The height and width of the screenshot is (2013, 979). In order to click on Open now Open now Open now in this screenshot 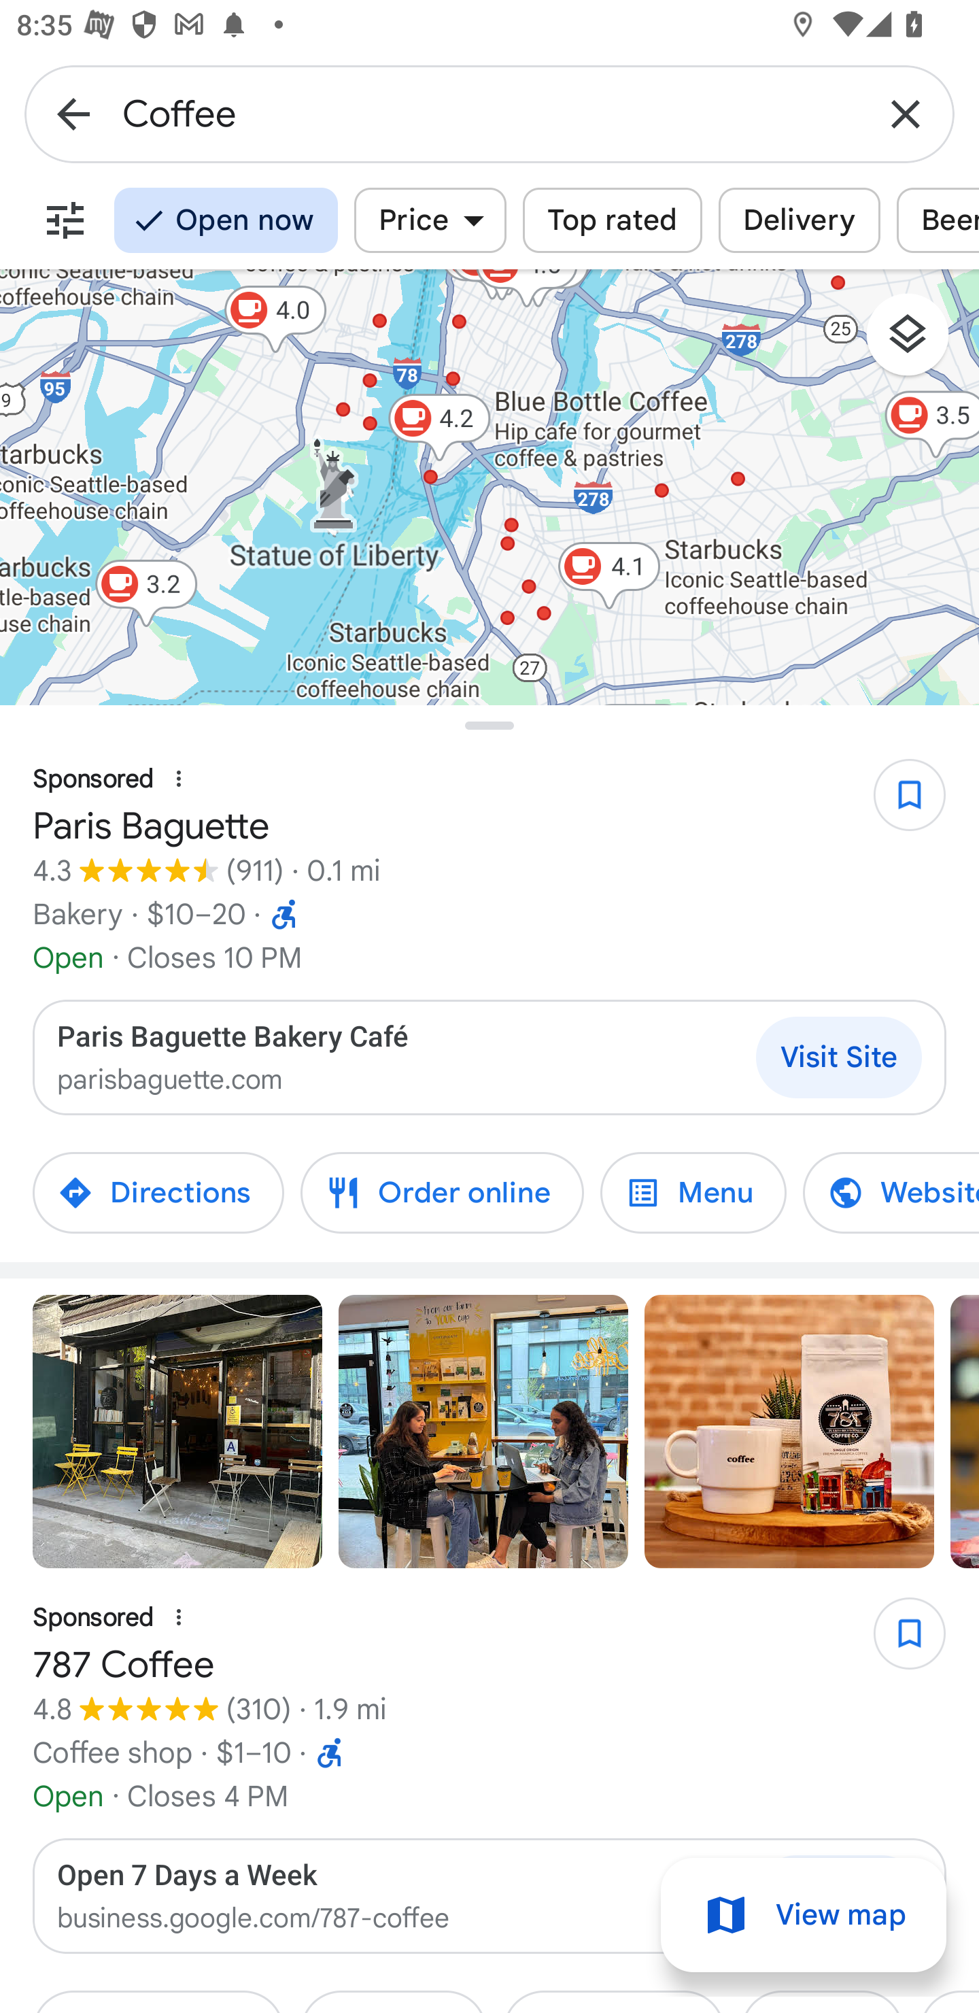, I will do `click(226, 220)`.